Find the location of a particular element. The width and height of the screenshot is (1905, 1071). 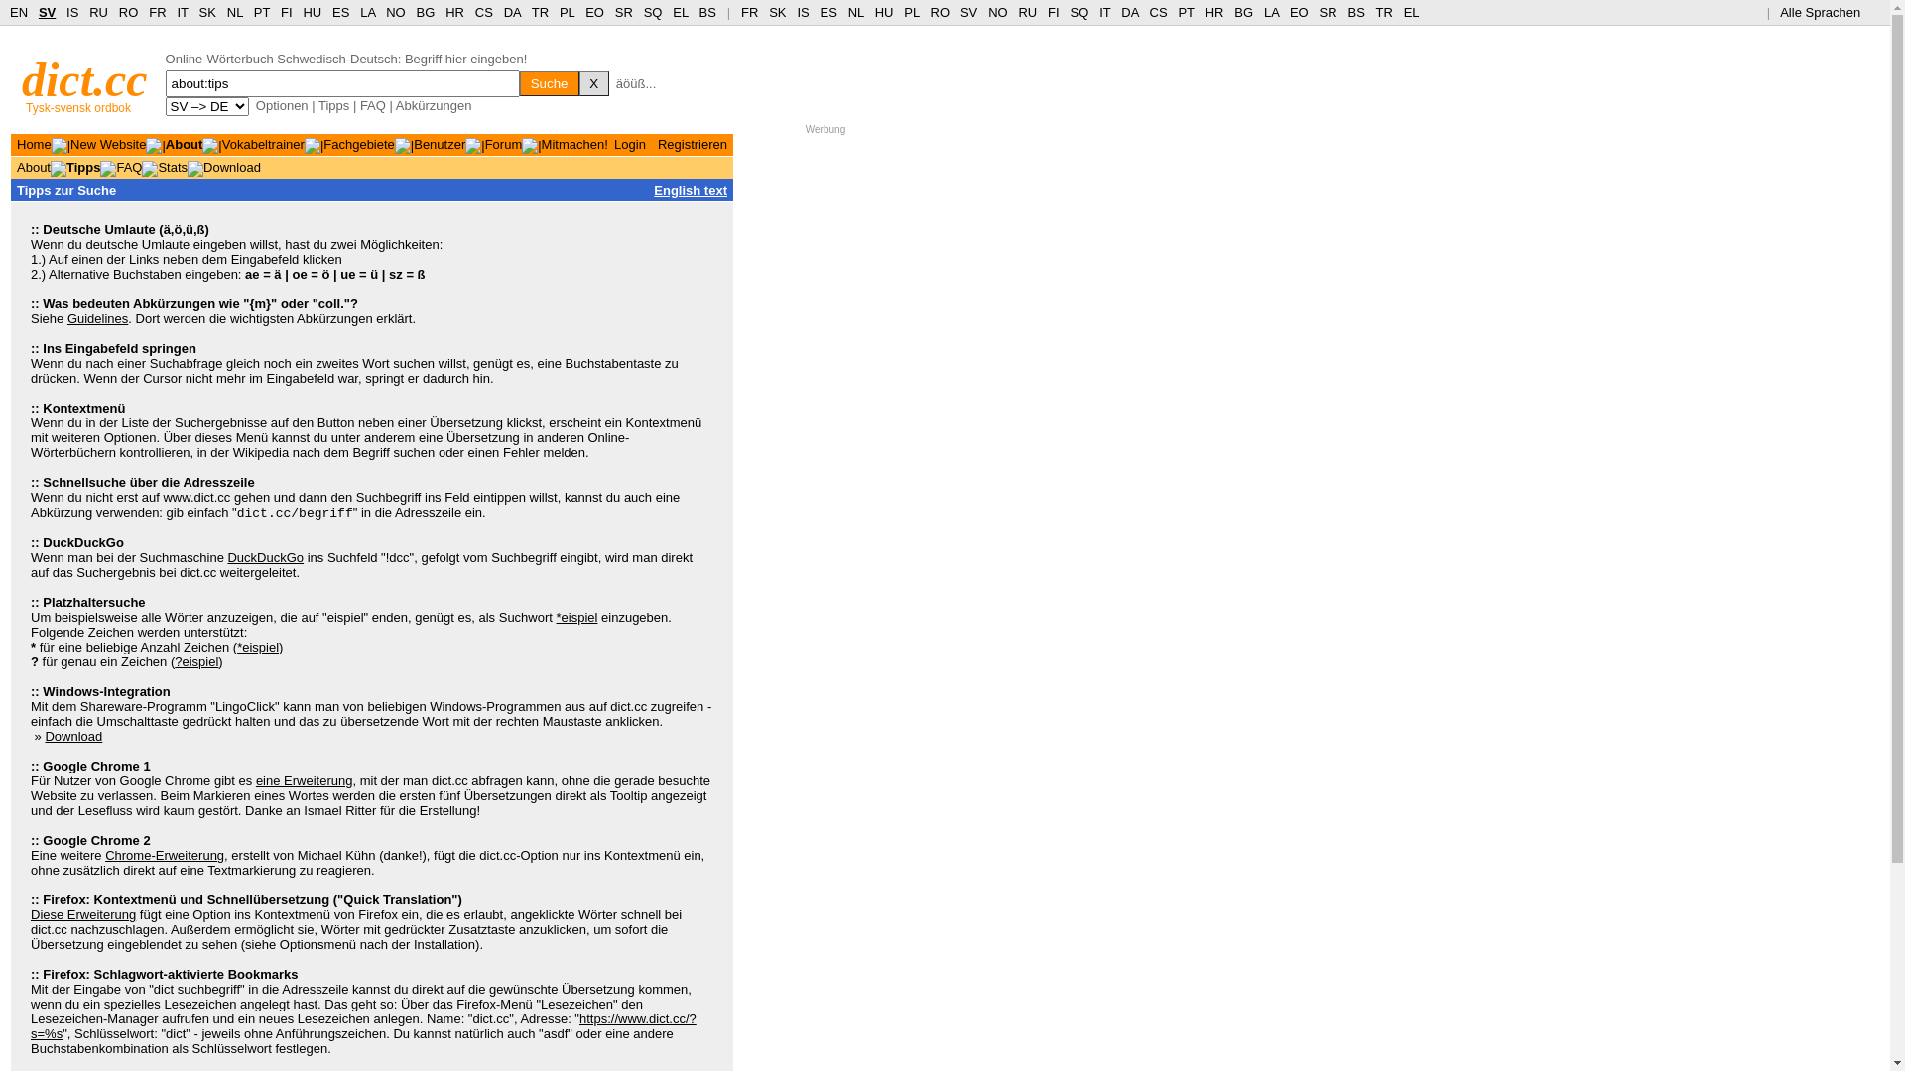

RU is located at coordinates (99, 12).